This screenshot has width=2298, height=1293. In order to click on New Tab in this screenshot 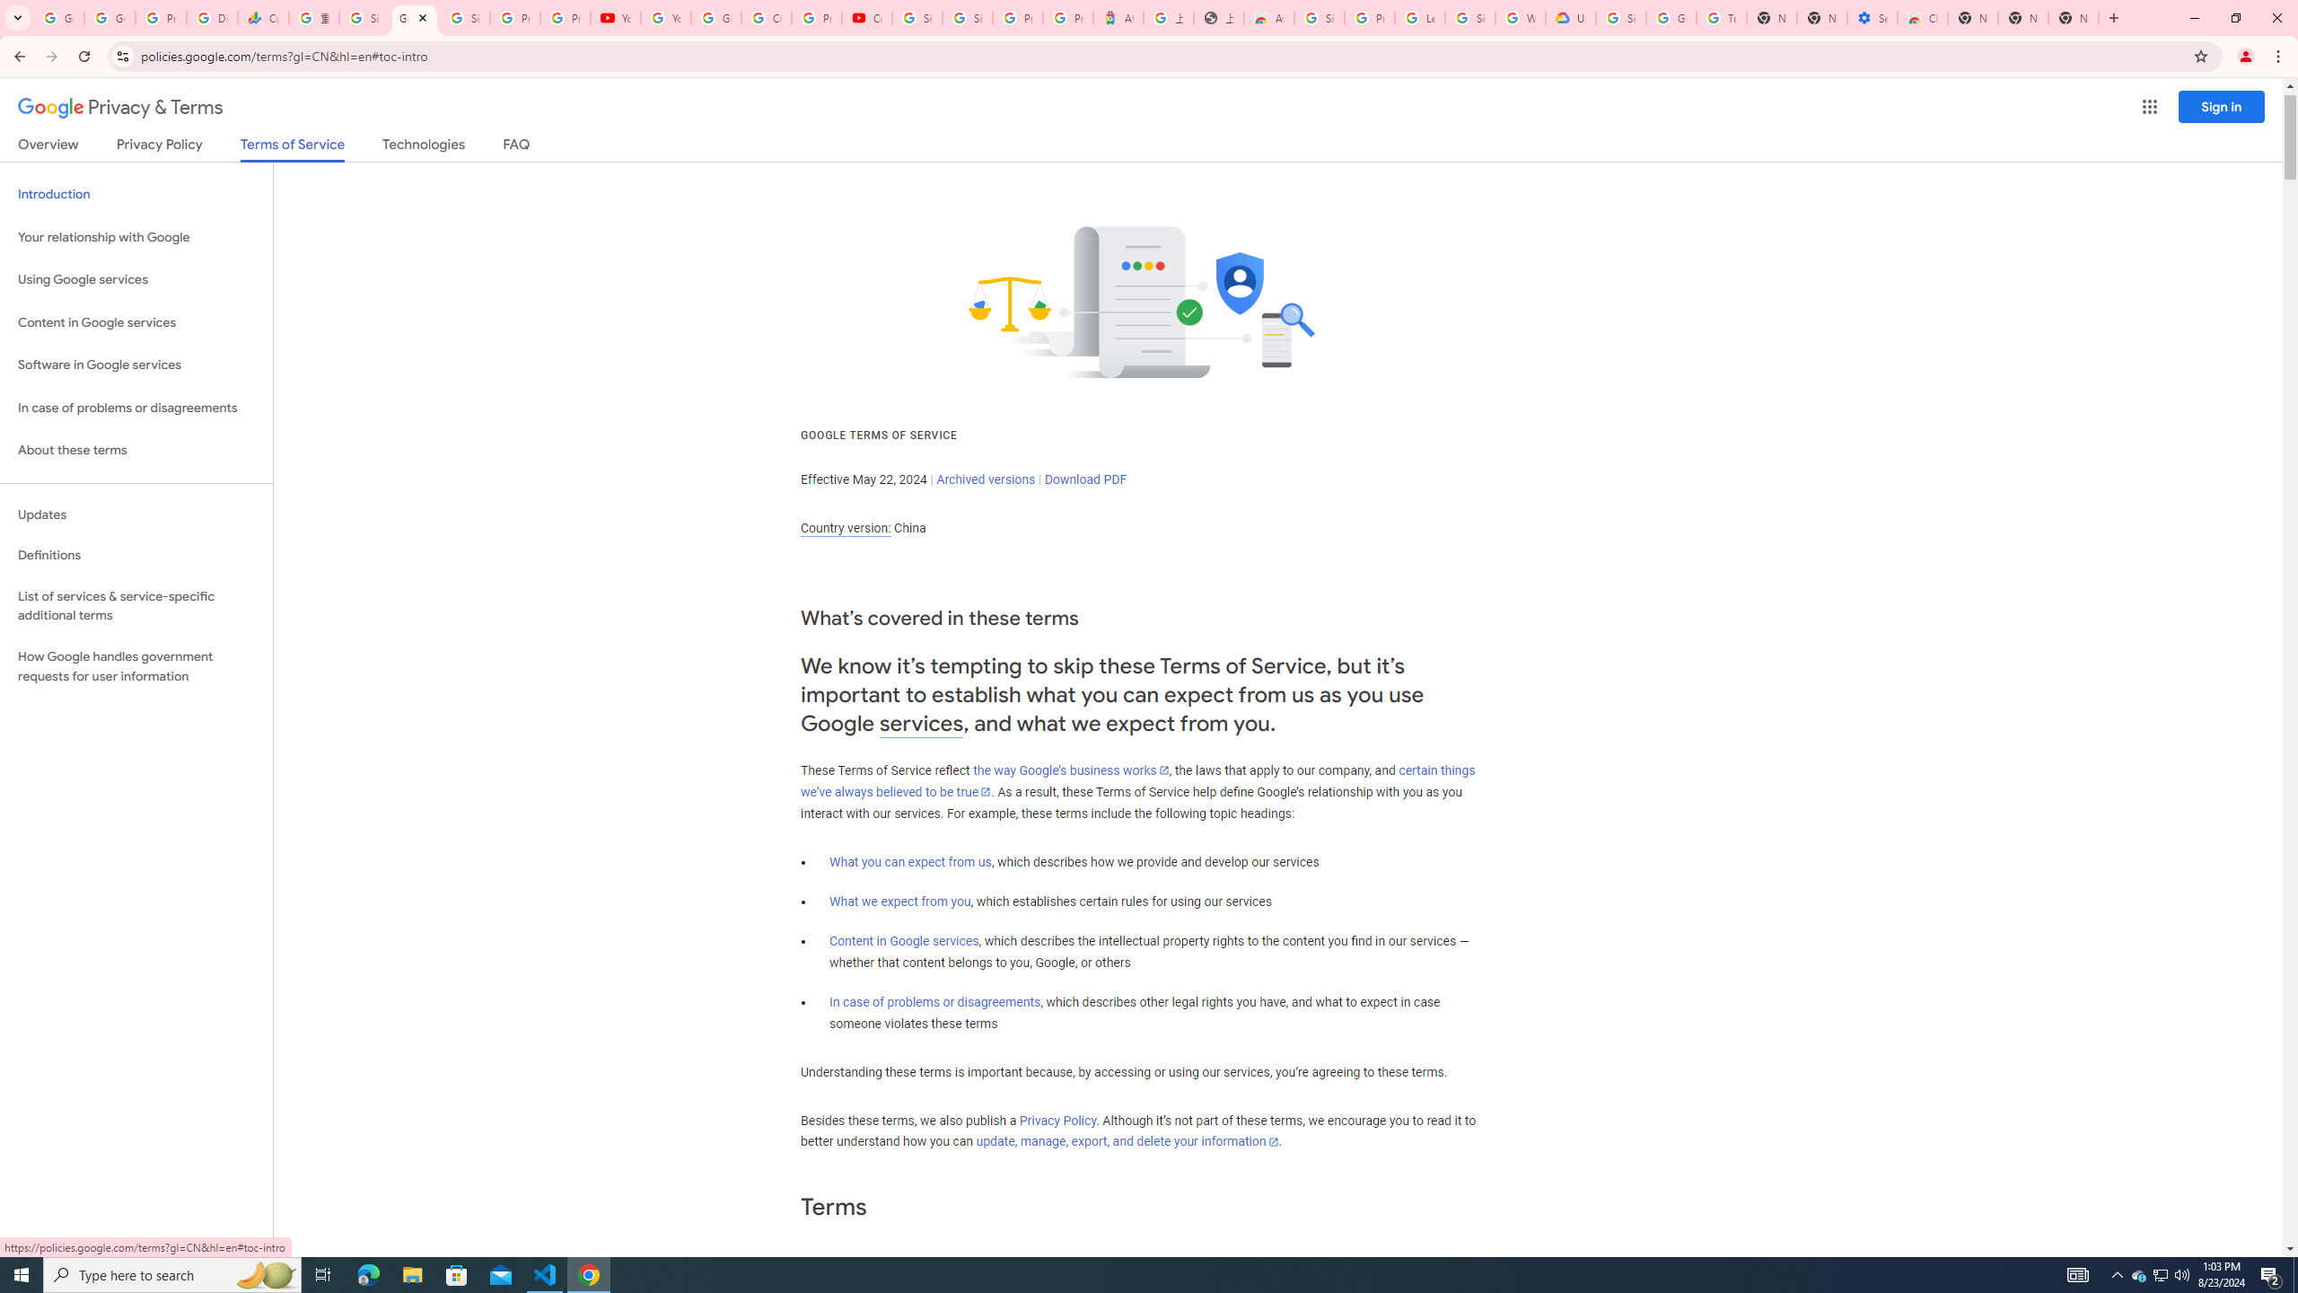, I will do `click(1972, 18)`.